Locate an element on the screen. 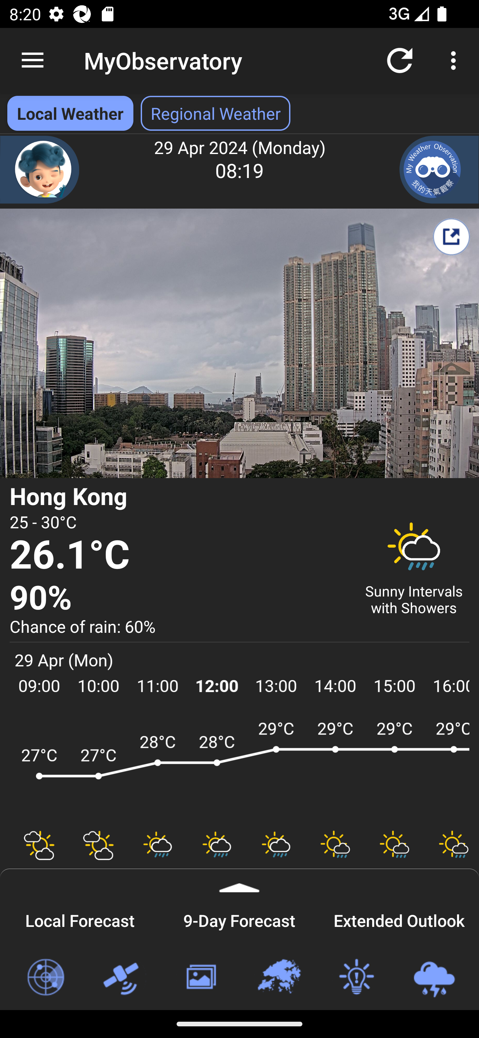  Share My Weather Report is located at coordinates (451, 237).